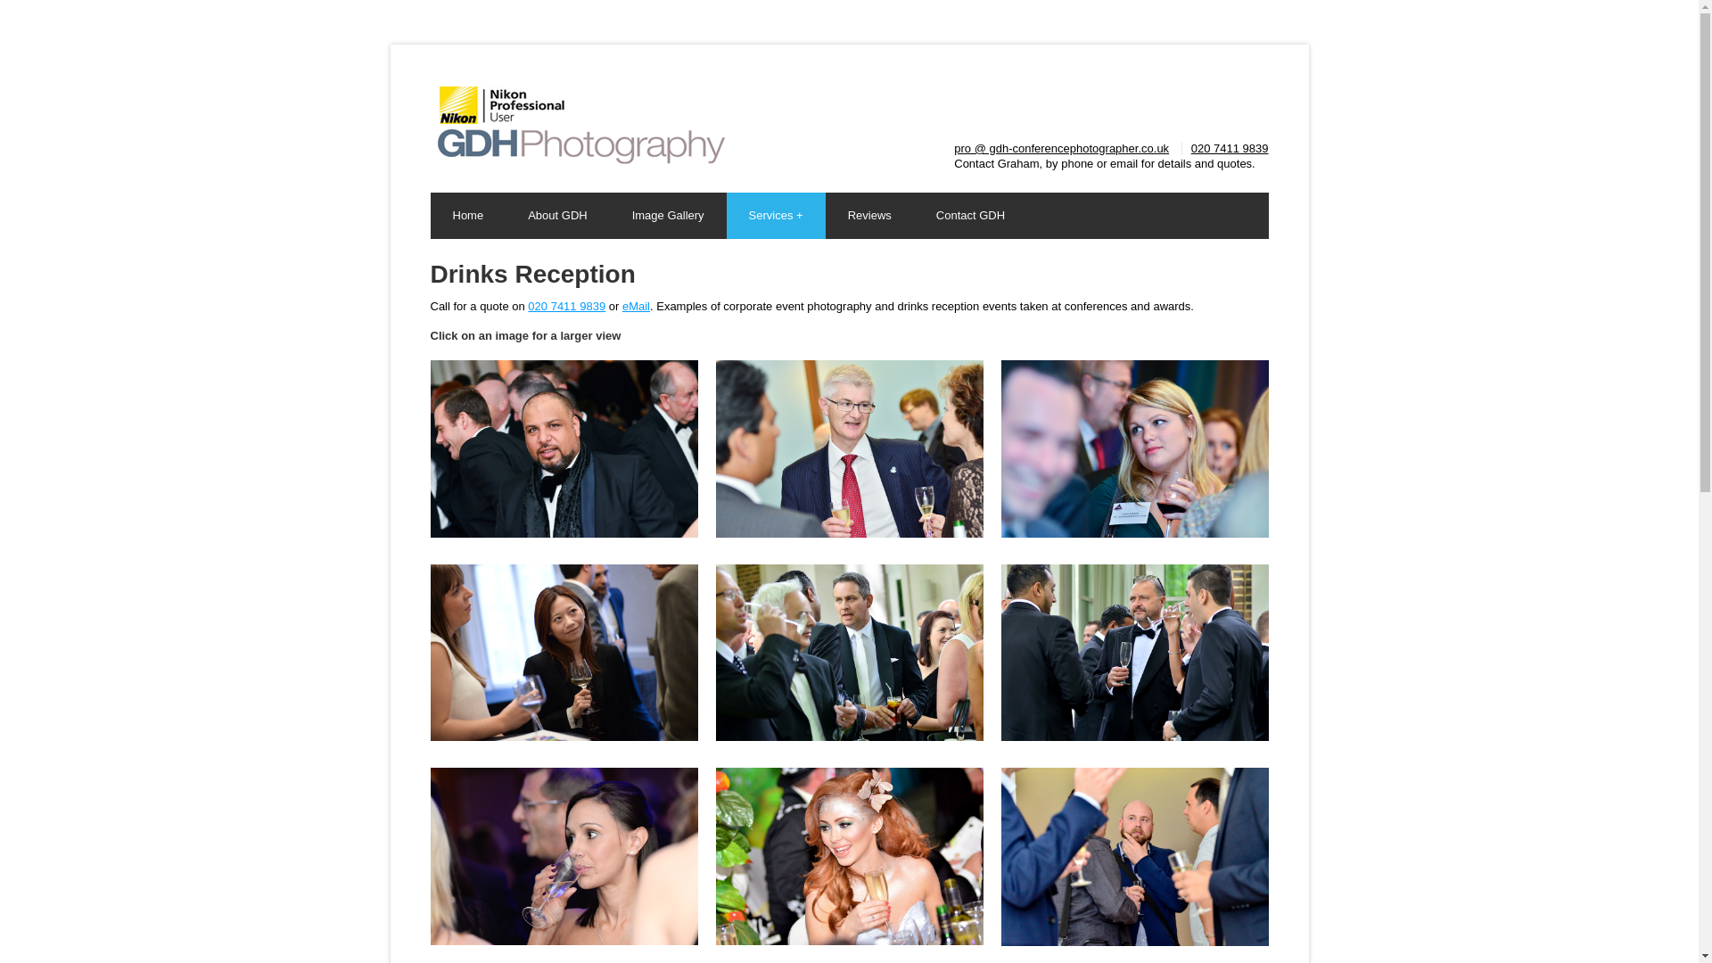  Describe the element at coordinates (1138, 92) in the screenshot. I see `Facebook` at that location.